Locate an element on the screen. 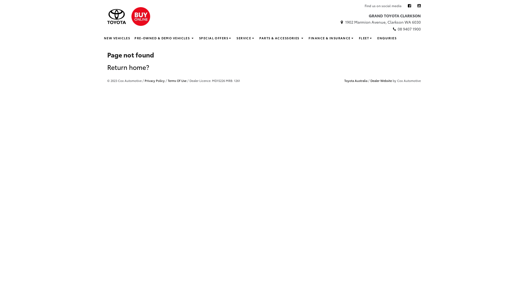  NEW VEHICLES is located at coordinates (117, 38).